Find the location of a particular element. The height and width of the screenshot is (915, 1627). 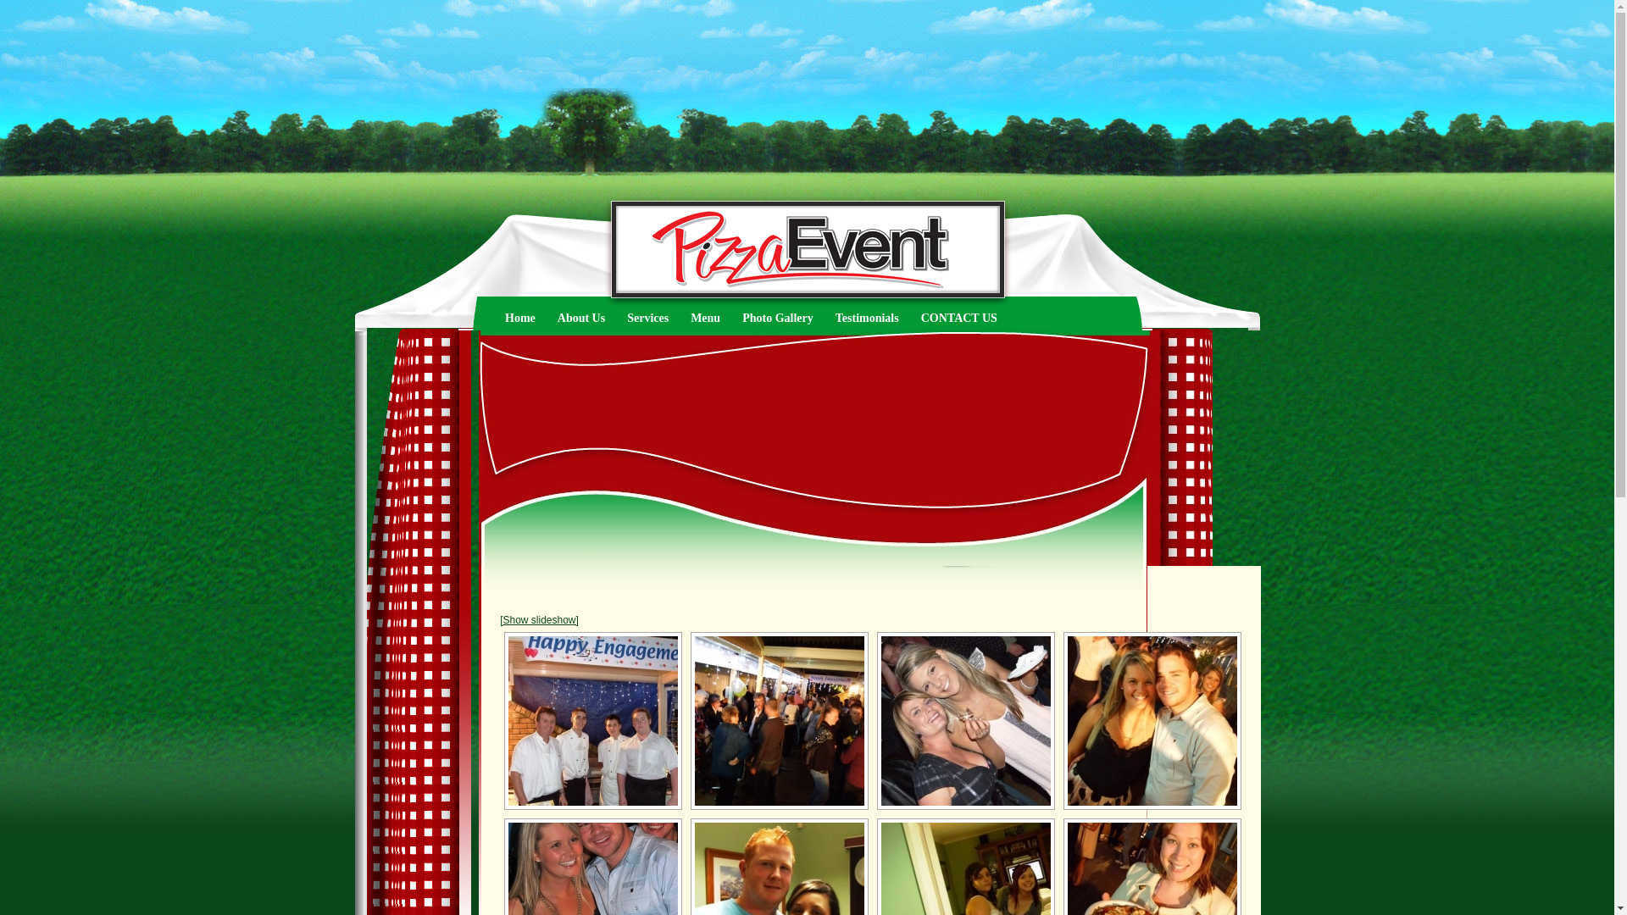

Menu is located at coordinates (705, 319).